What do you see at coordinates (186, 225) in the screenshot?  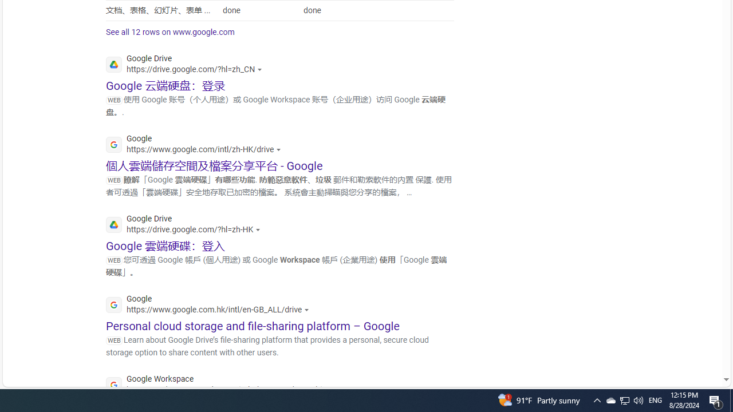 I see `Google Drive` at bounding box center [186, 225].